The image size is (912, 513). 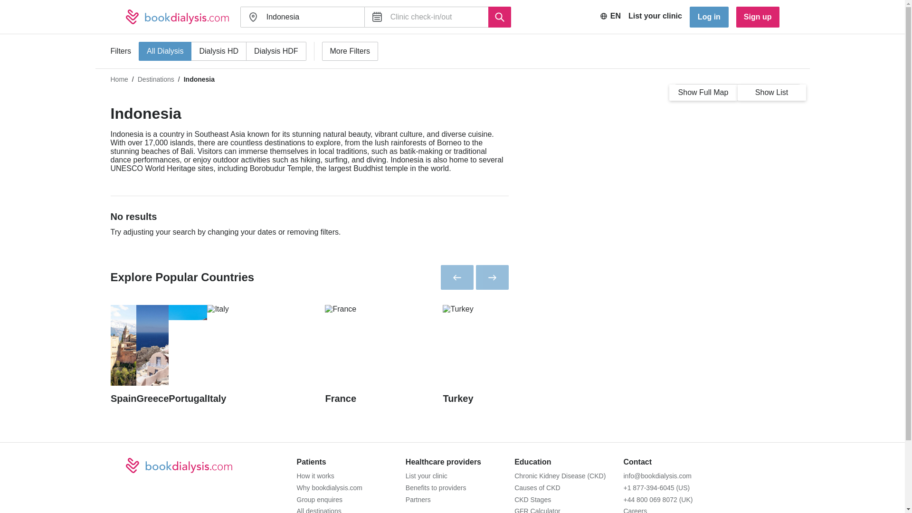 I want to click on Dialysis HDF, so click(x=275, y=51).